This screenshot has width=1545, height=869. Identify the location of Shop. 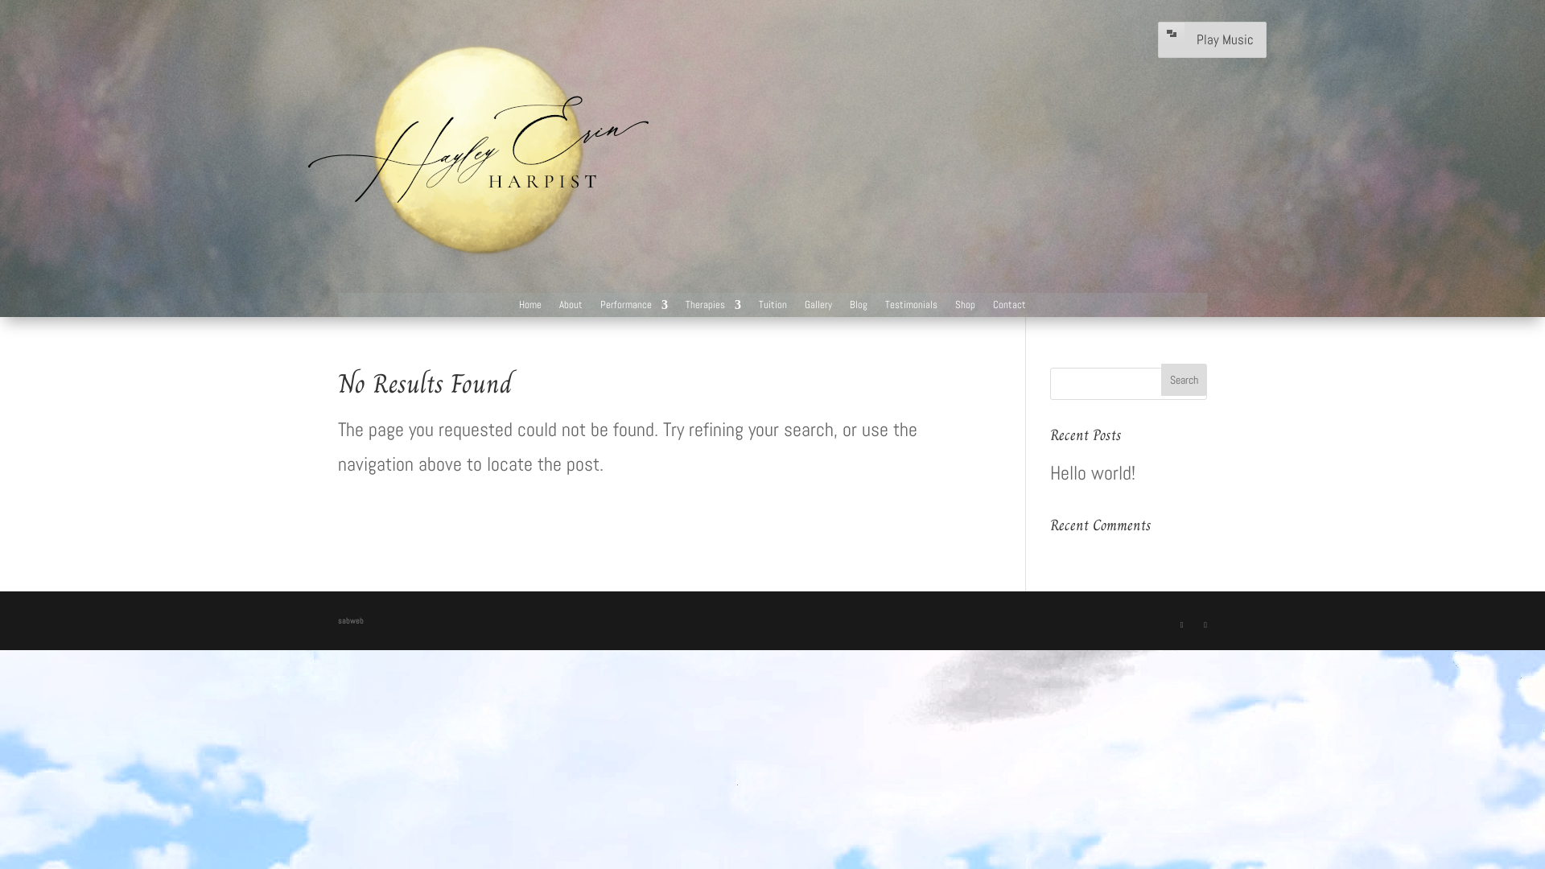
(966, 308).